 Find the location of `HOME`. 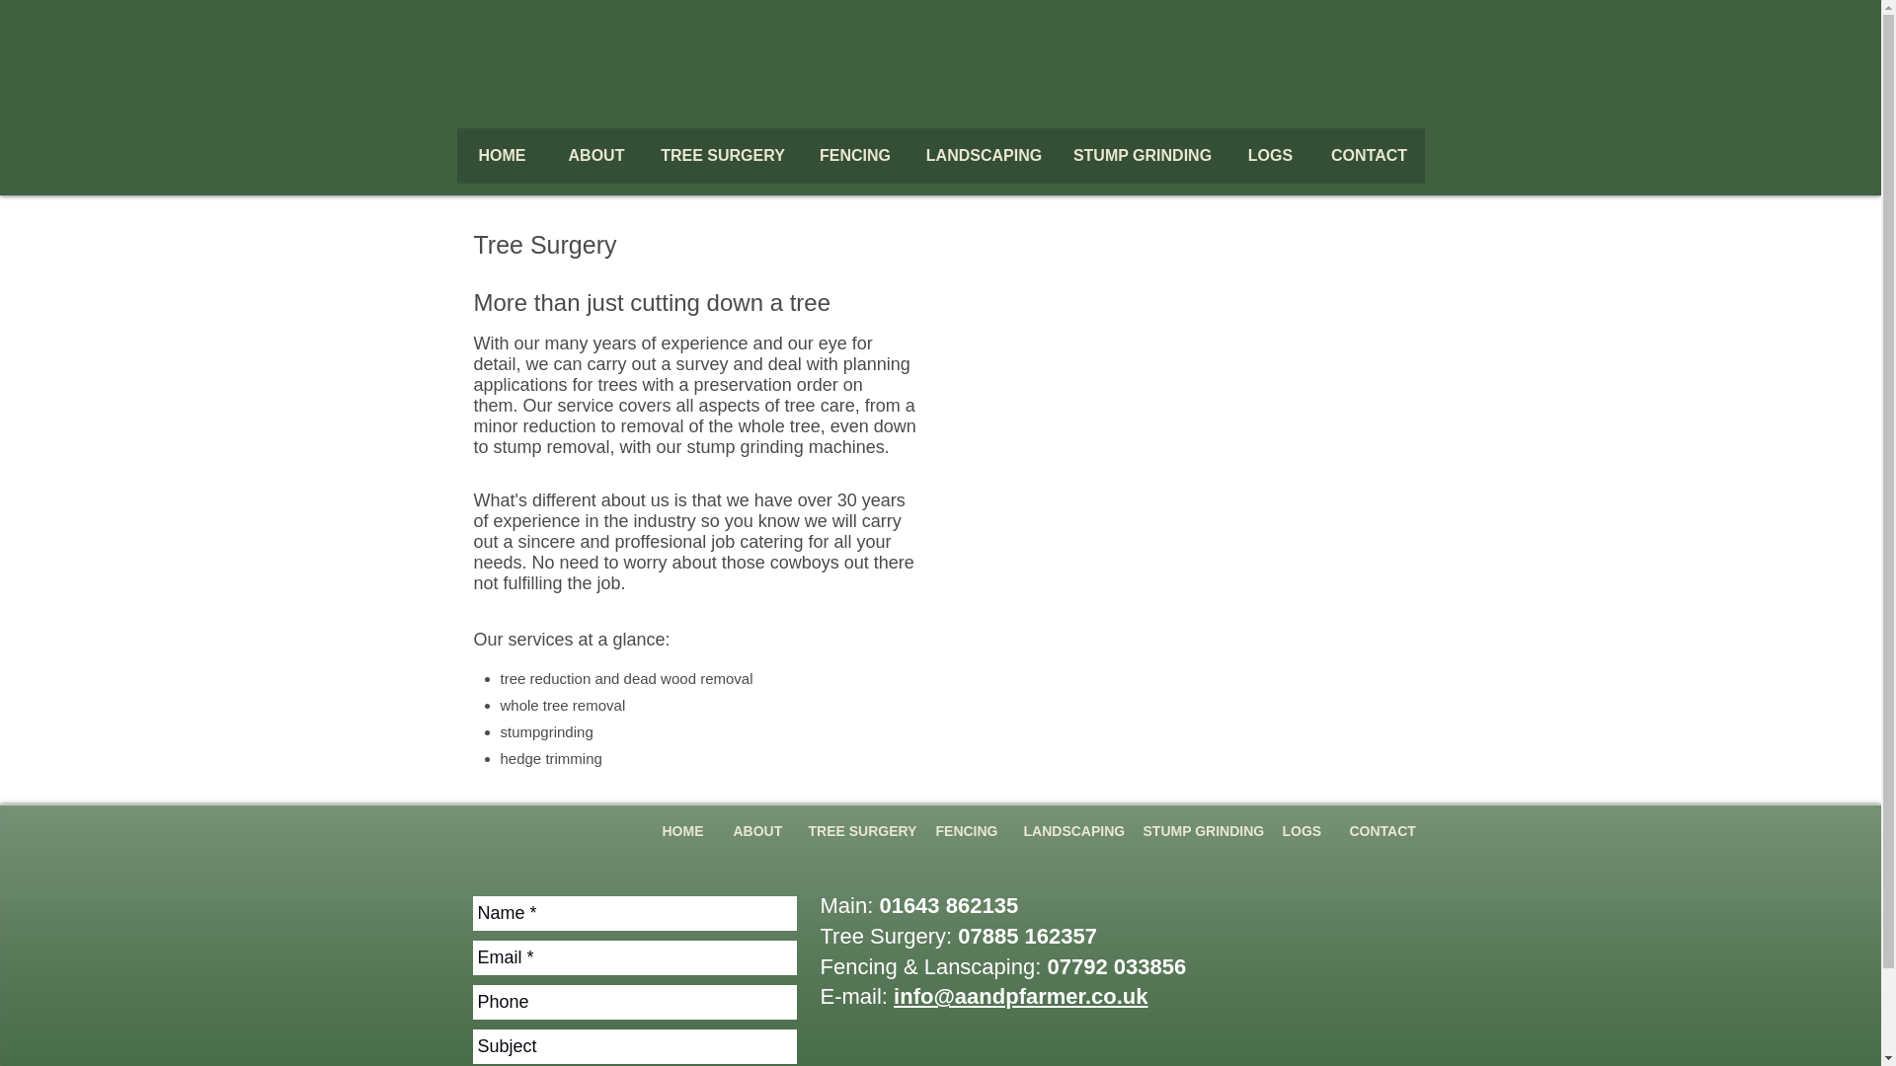

HOME is located at coordinates (683, 838).